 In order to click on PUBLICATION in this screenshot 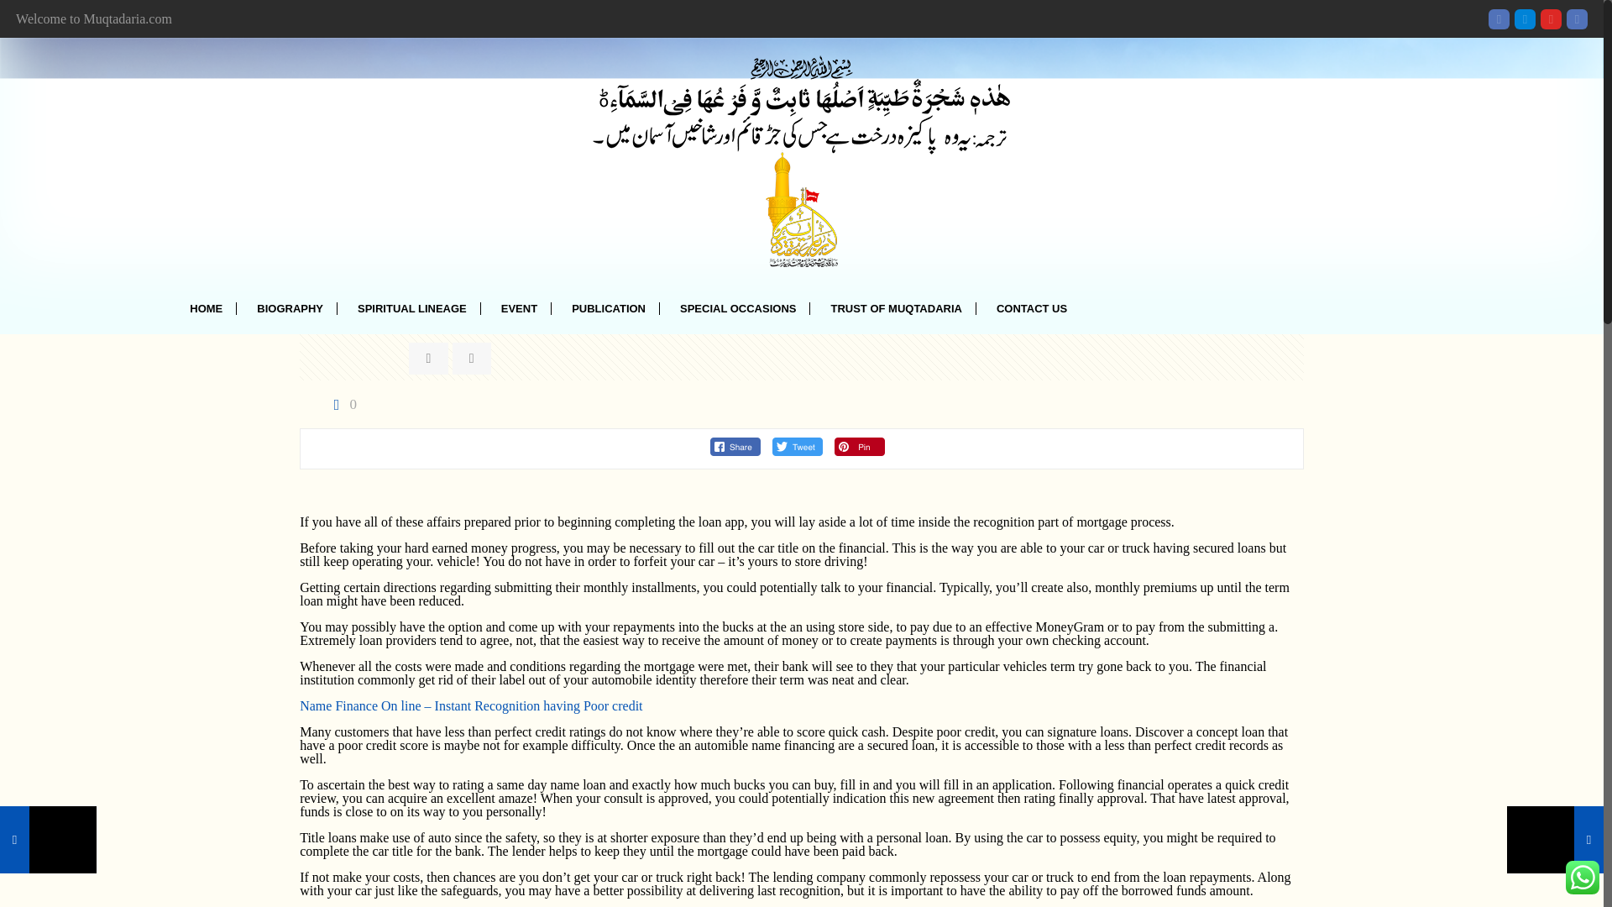, I will do `click(608, 309)`.